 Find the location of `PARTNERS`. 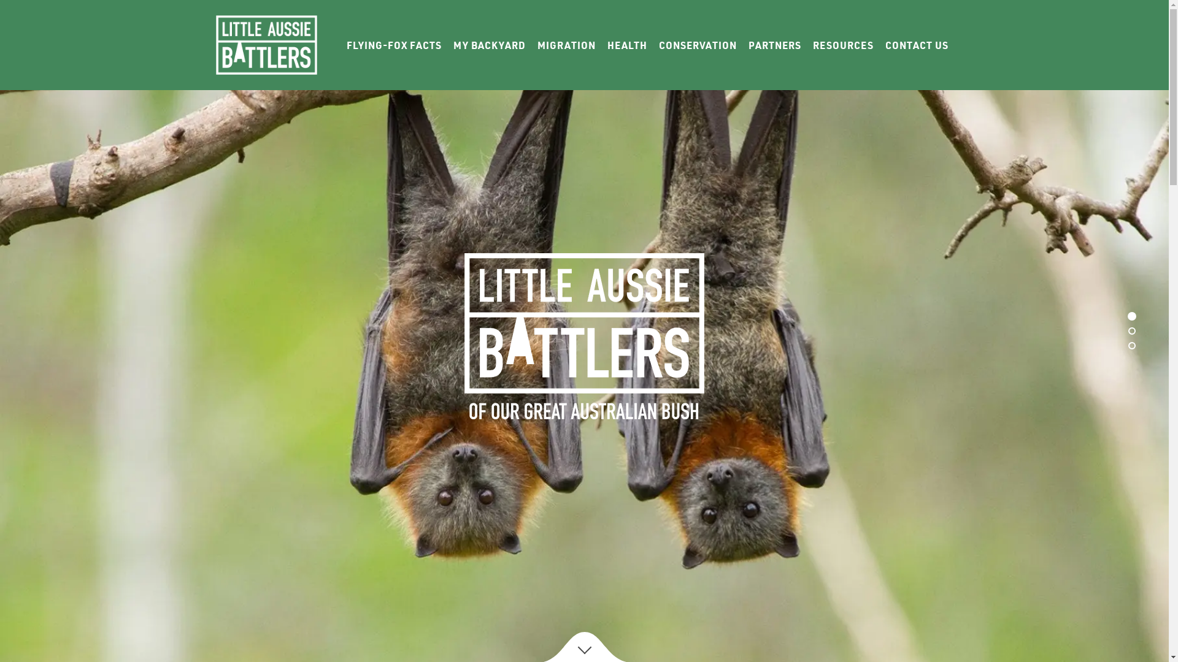

PARTNERS is located at coordinates (775, 45).